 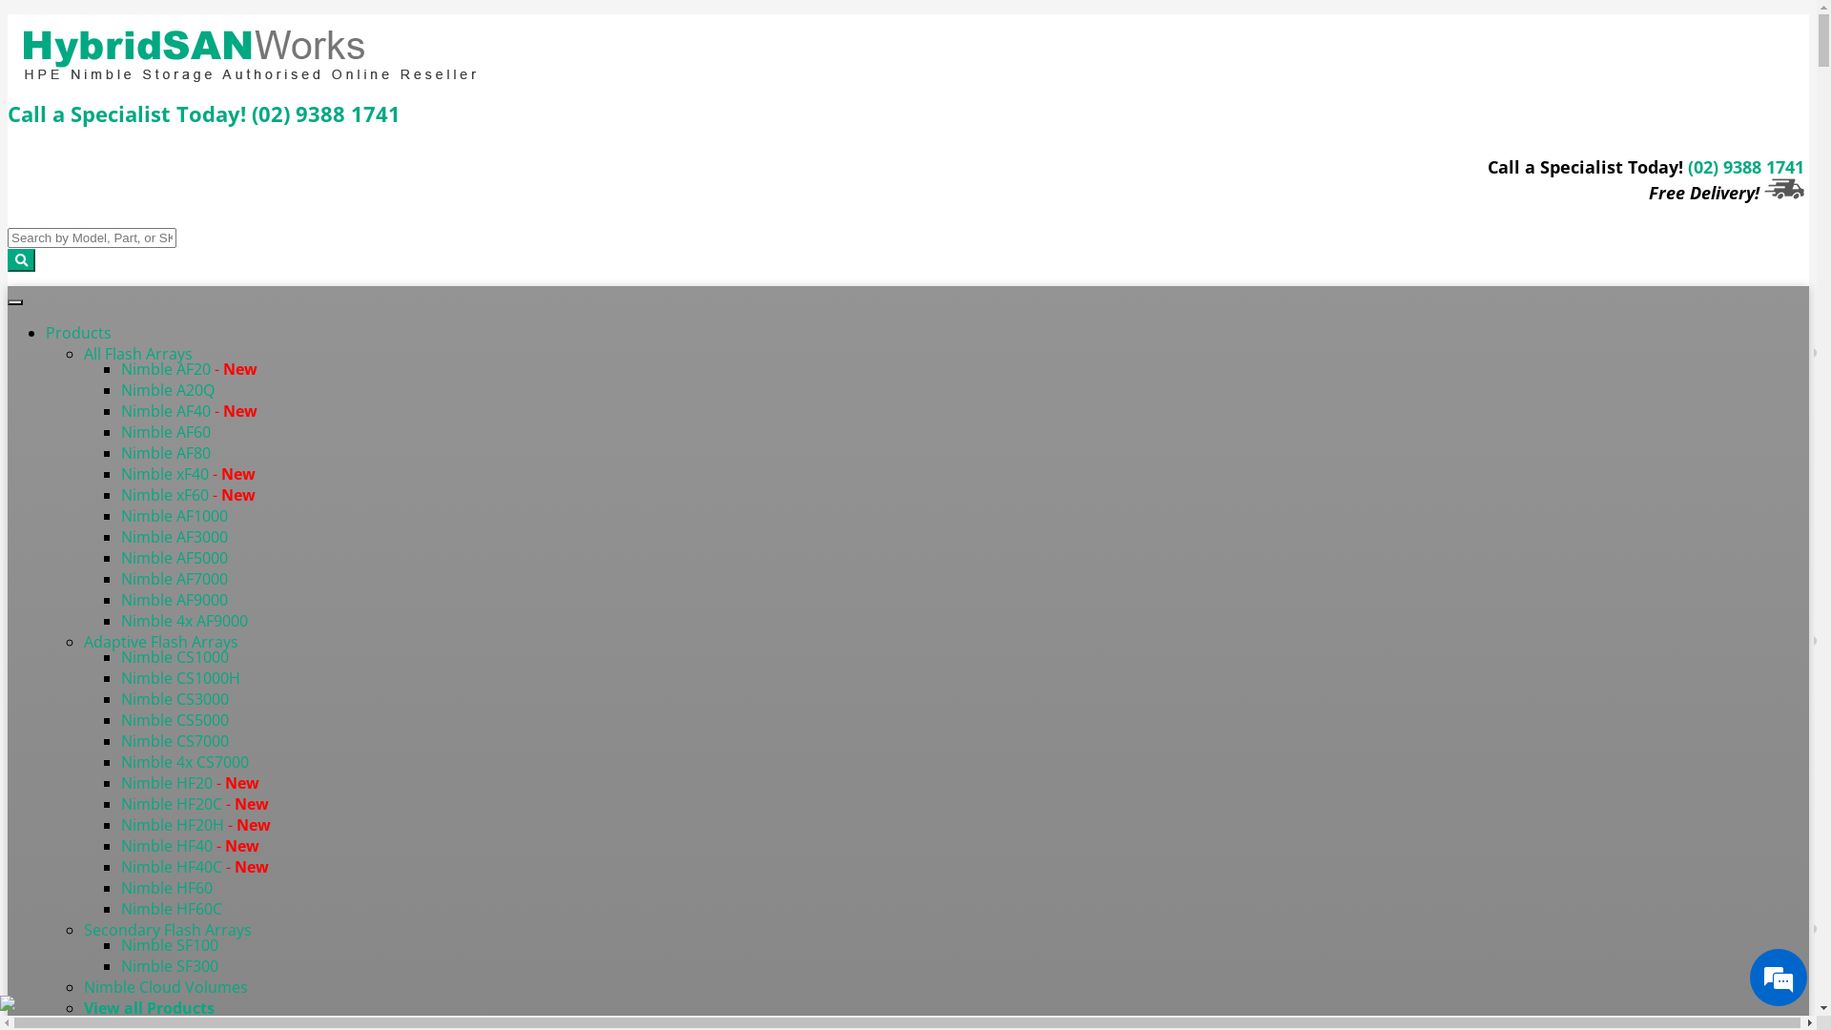 I want to click on View all Products, so click(x=149, y=1008).